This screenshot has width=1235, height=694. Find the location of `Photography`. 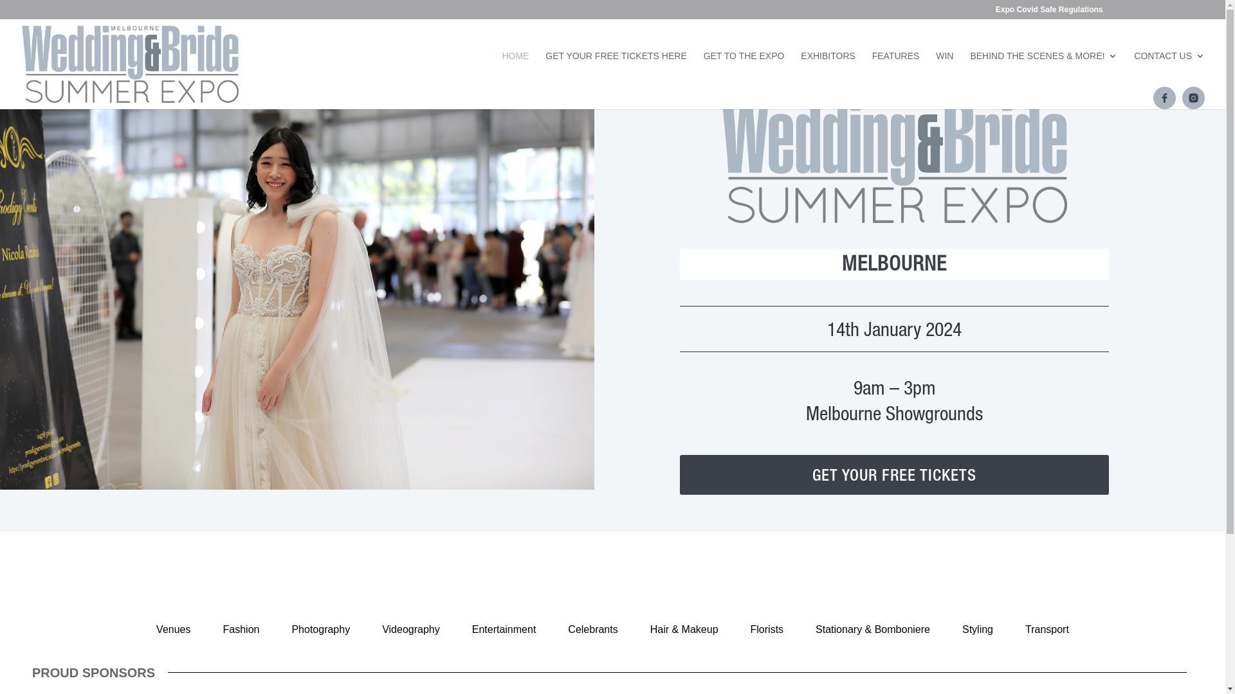

Photography is located at coordinates (320, 630).